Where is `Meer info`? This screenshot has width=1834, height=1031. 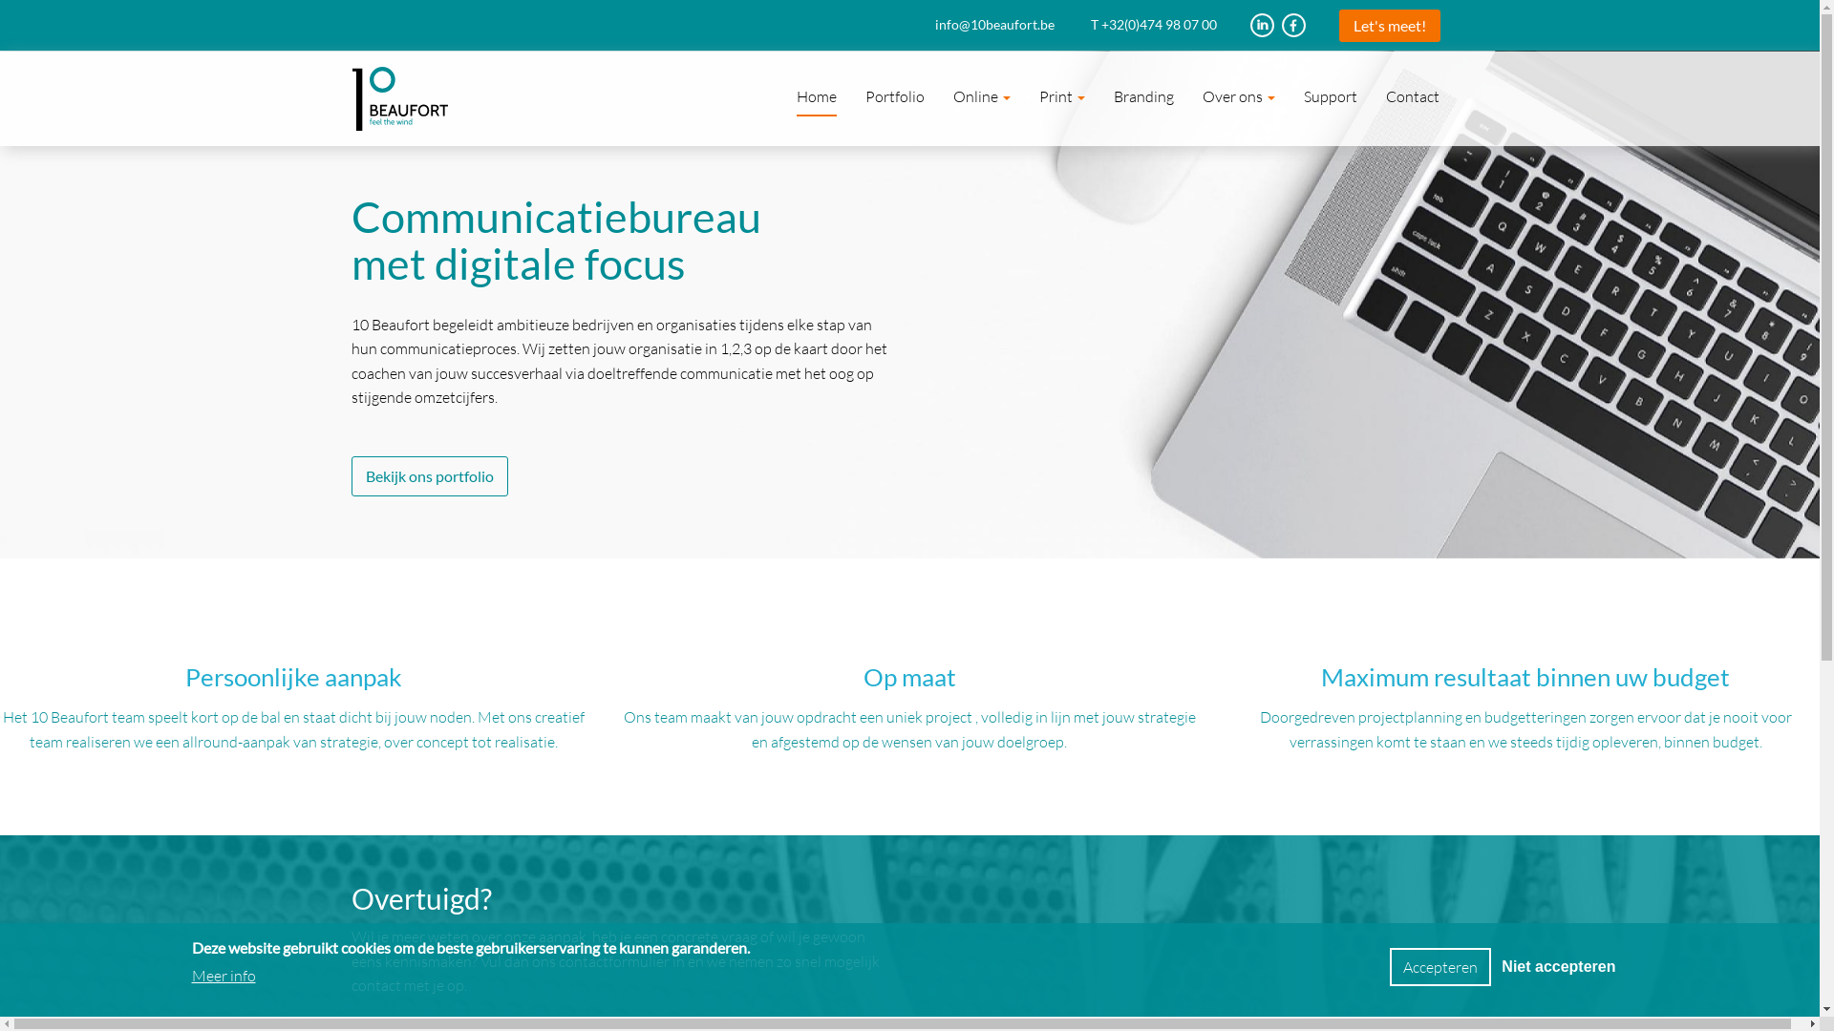
Meer info is located at coordinates (224, 976).